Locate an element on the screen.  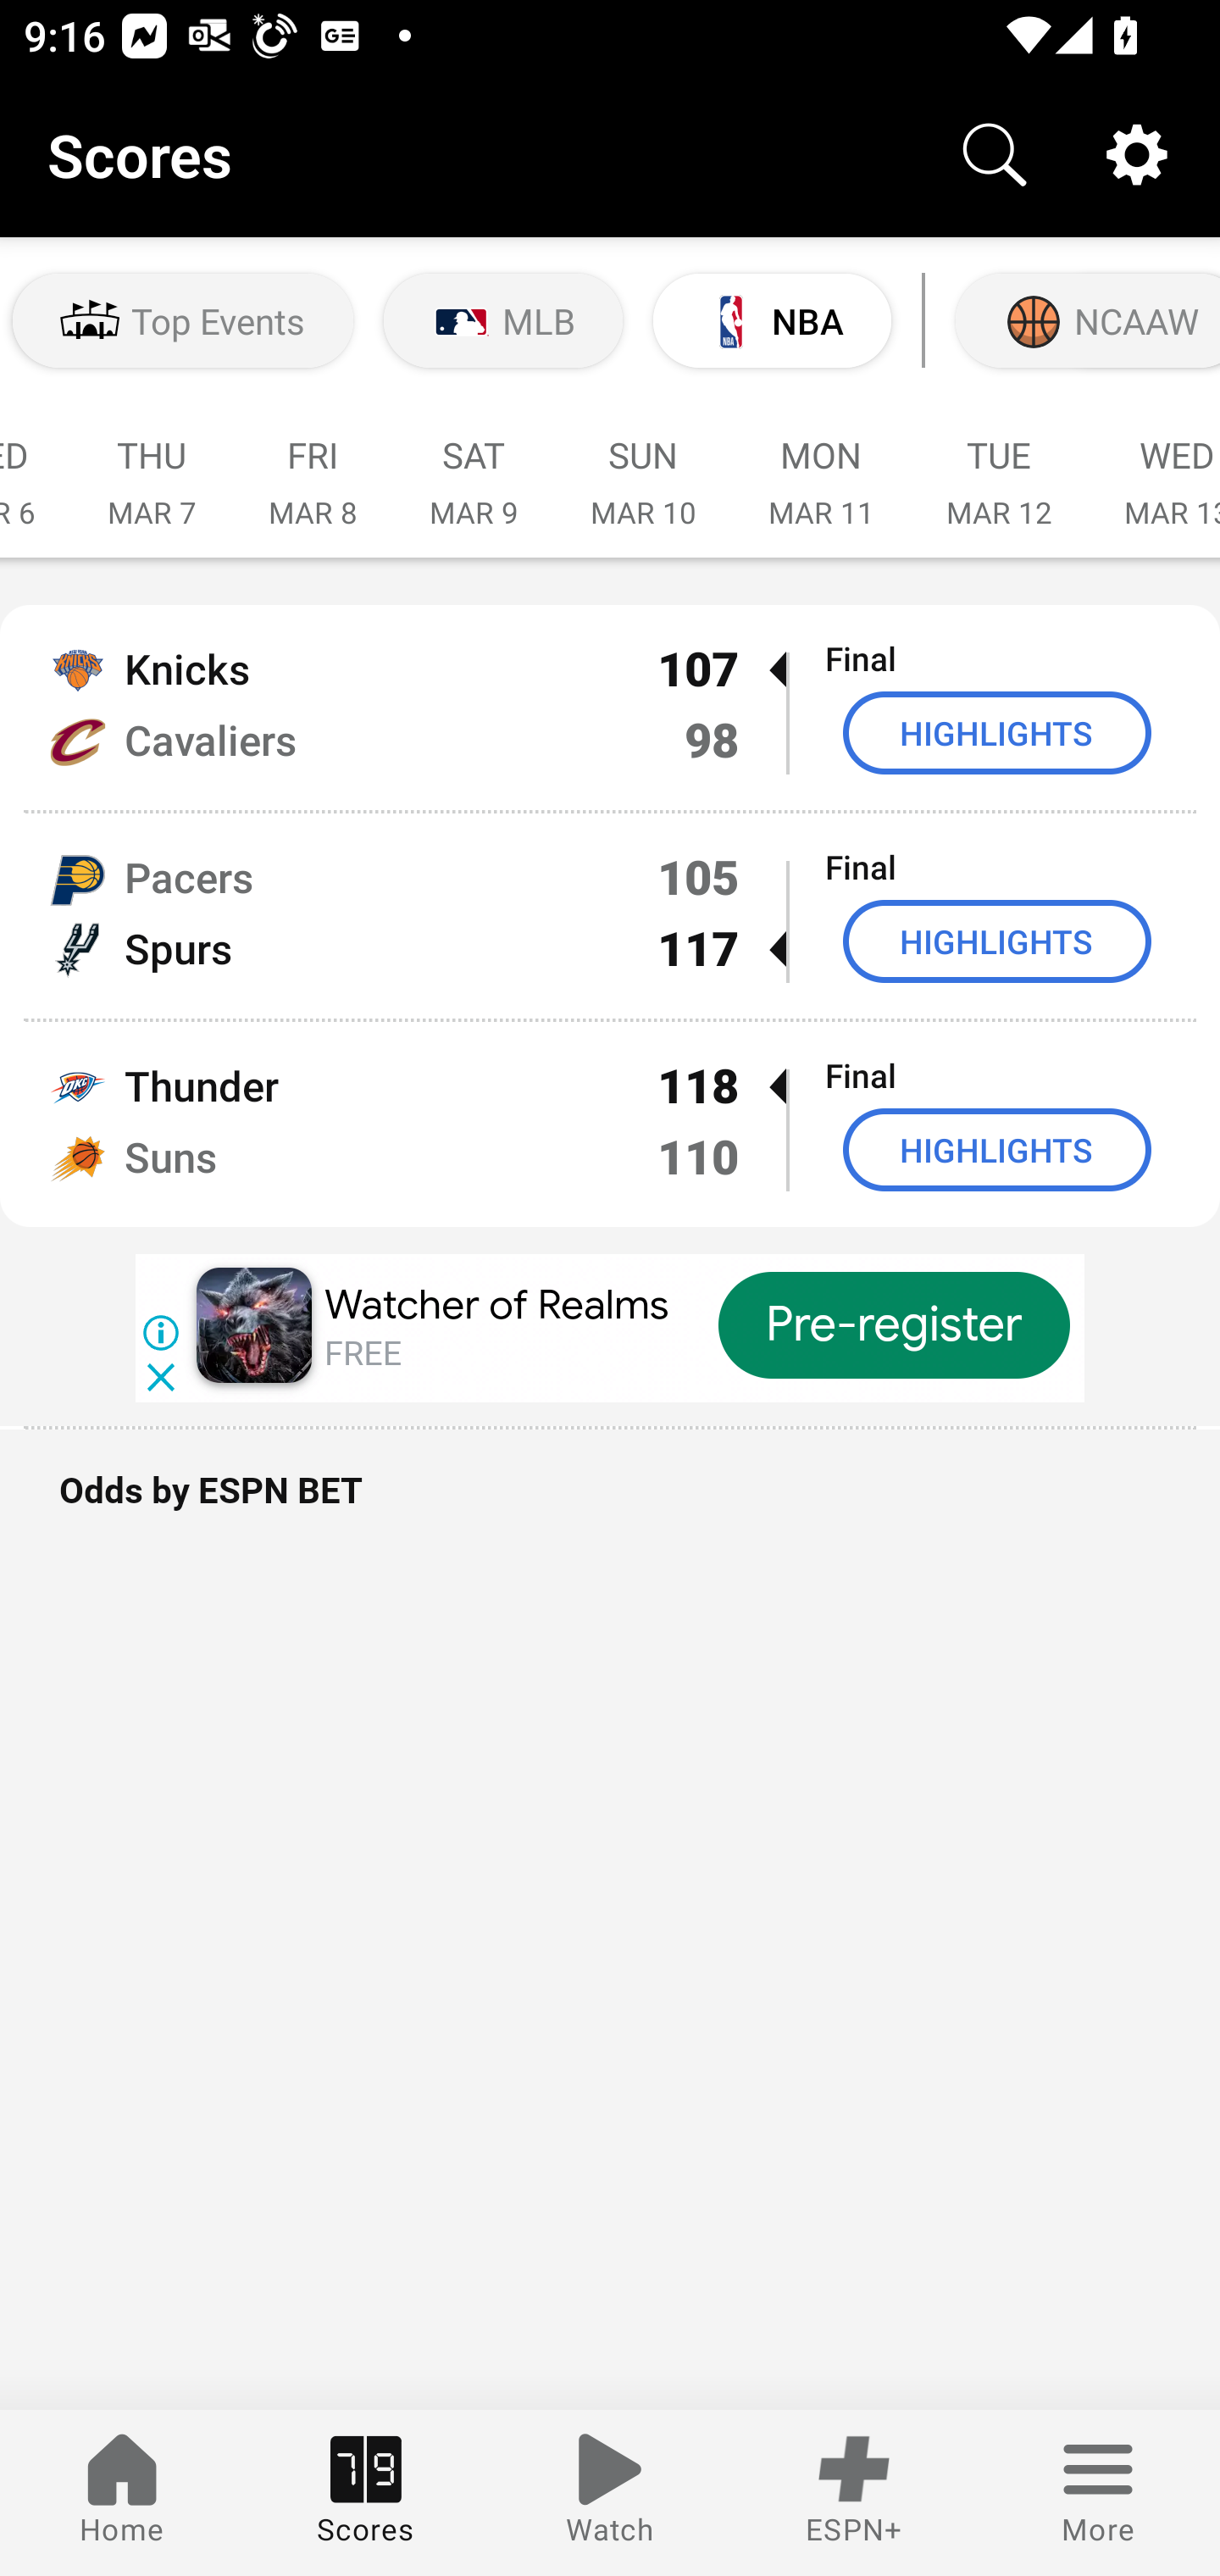
SUN MAR 10 is located at coordinates (642, 466).